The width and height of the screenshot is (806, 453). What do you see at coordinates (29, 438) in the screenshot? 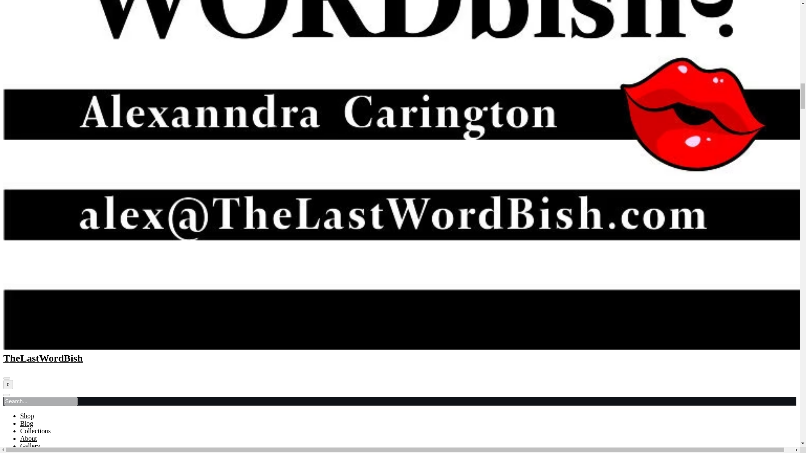
I see `About` at bounding box center [29, 438].